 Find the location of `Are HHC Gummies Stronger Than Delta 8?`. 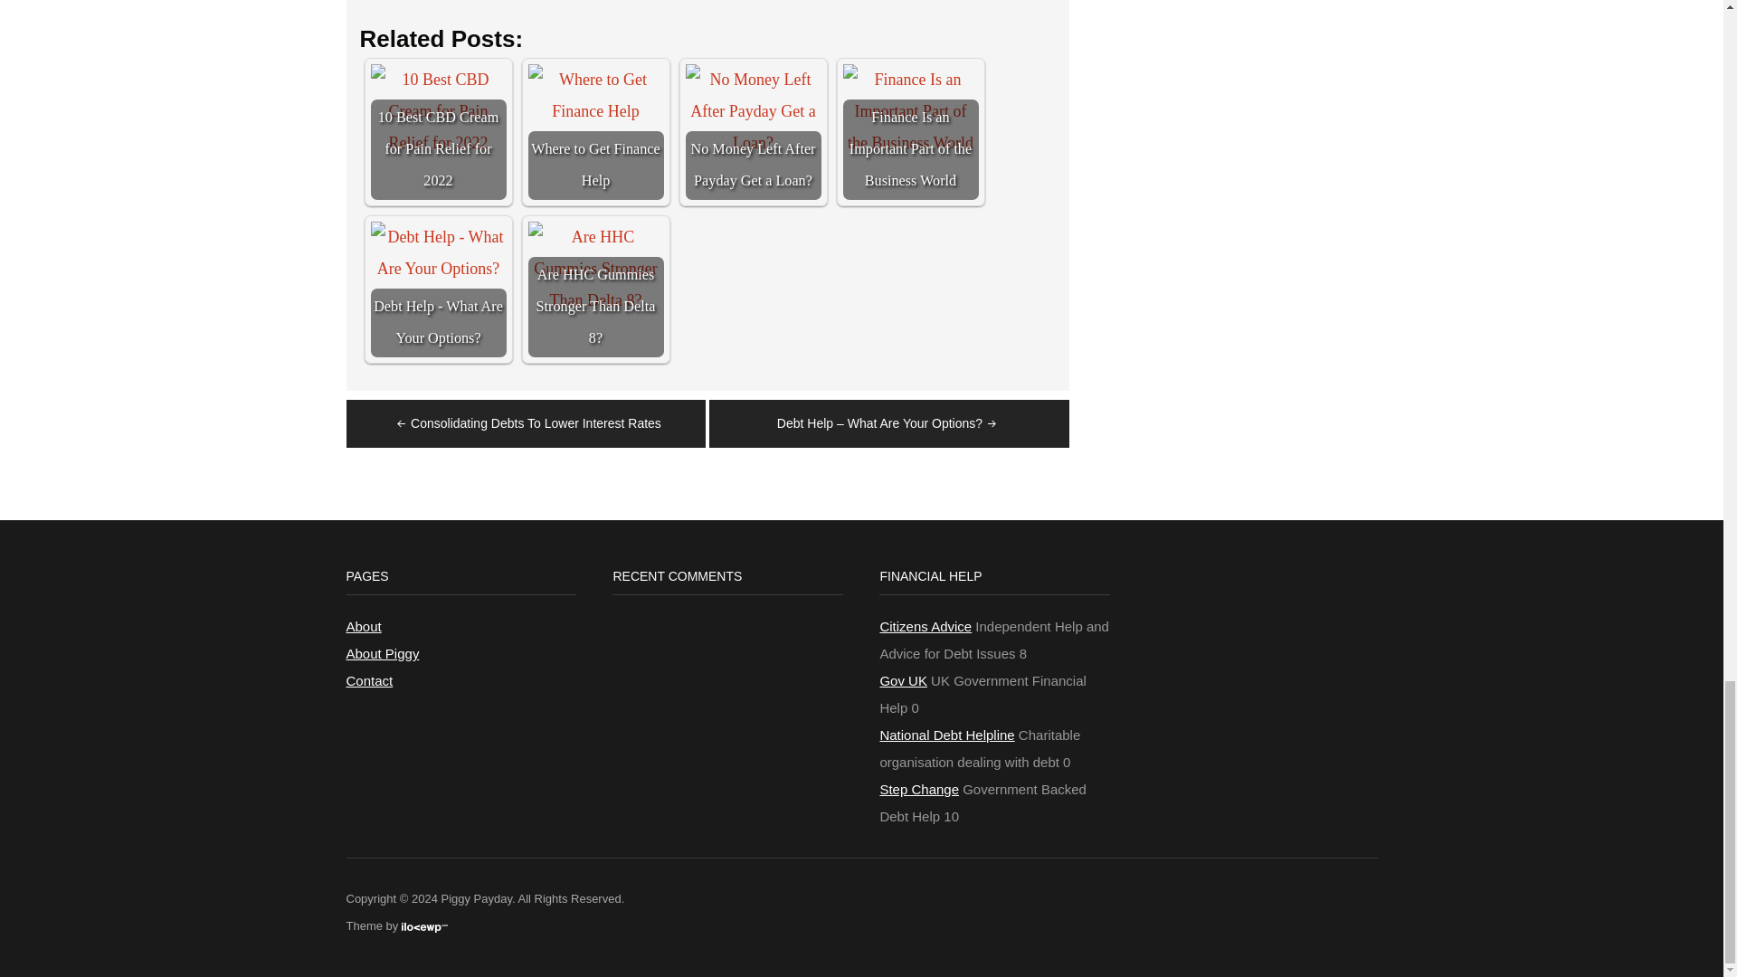

Are HHC Gummies Stronger Than Delta 8? is located at coordinates (595, 289).